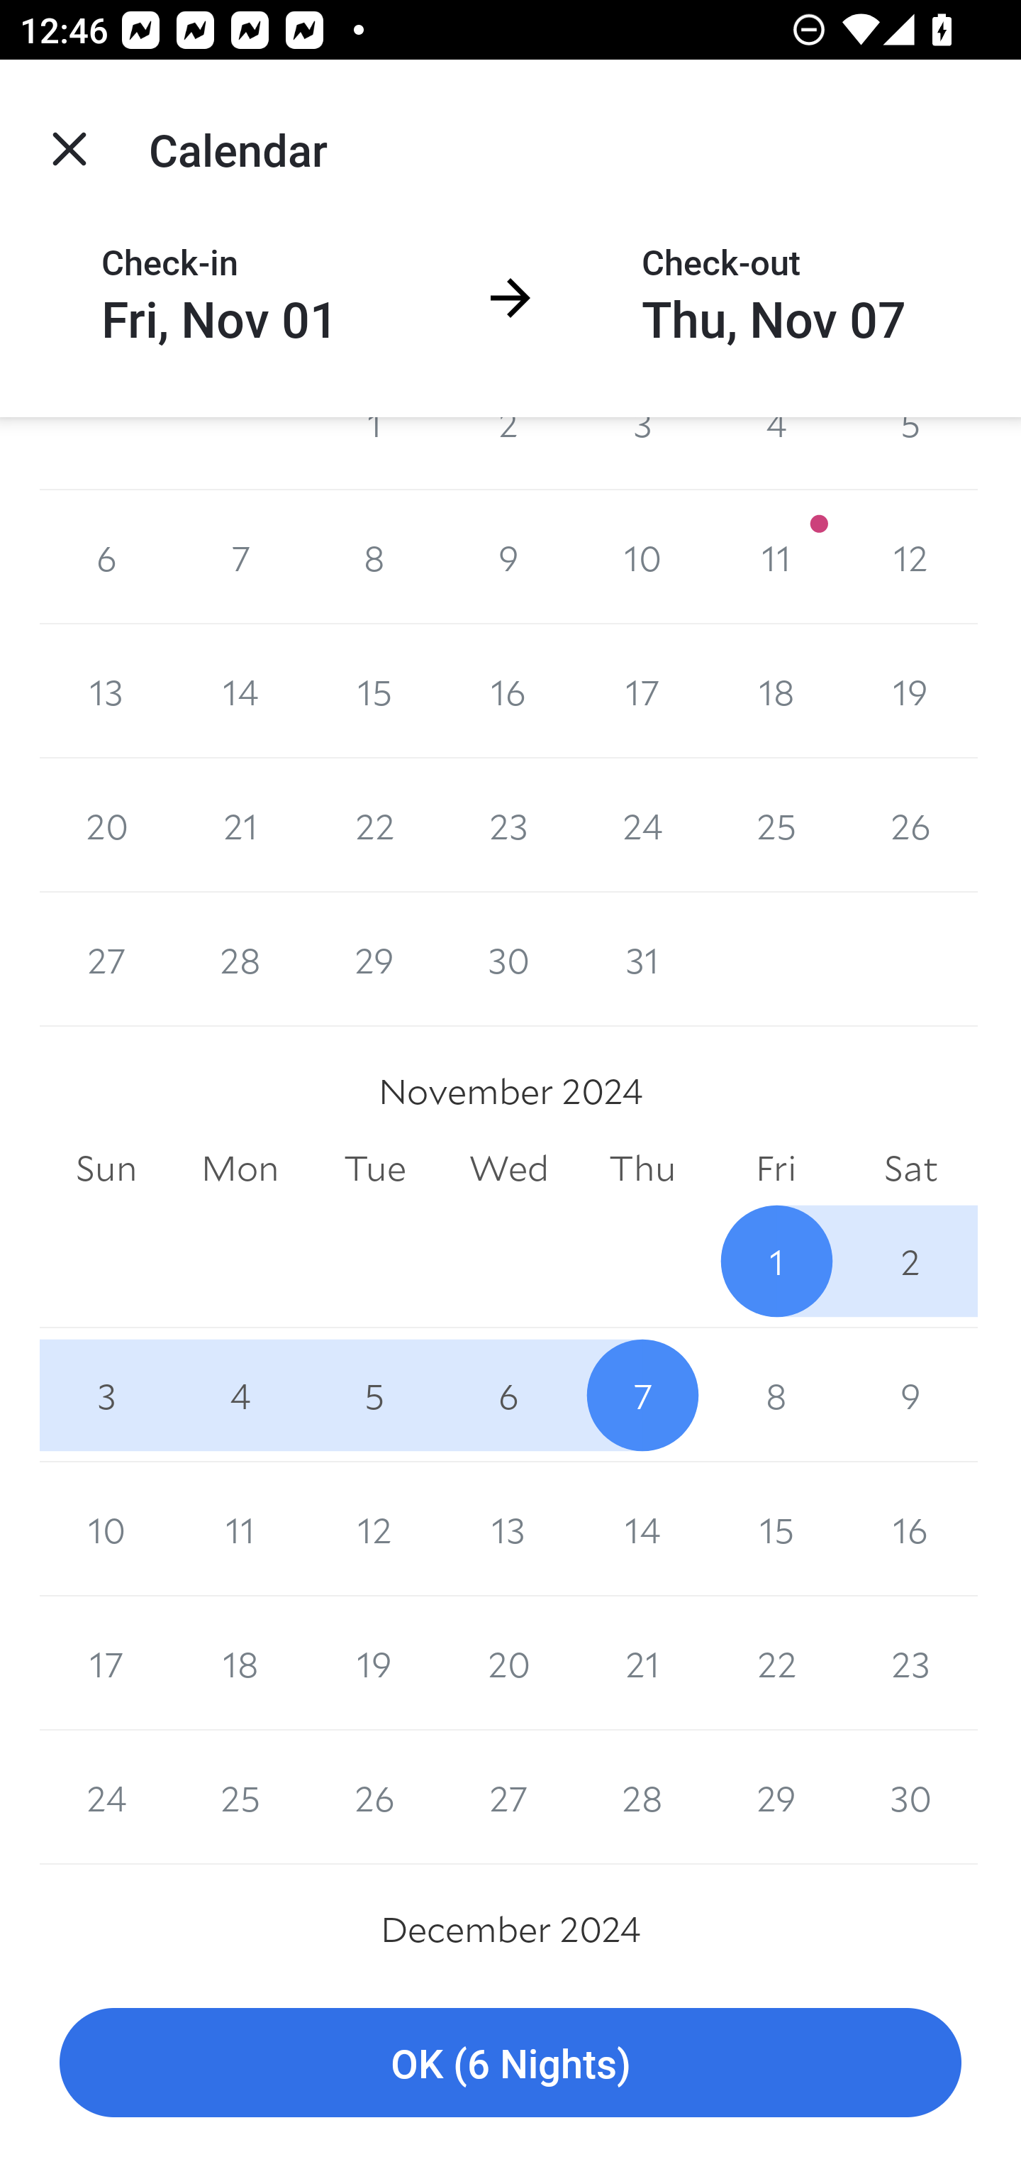 The image size is (1021, 2157). I want to click on 26 26 November 2024, so click(374, 1797).